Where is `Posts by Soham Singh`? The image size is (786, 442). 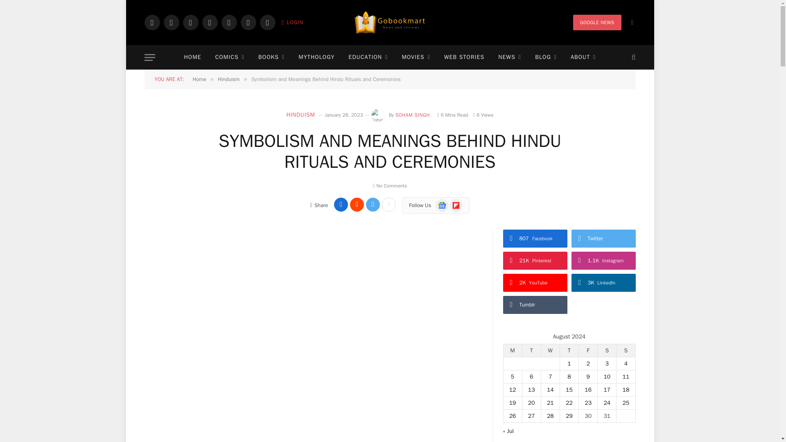
Posts by Soham Singh is located at coordinates (413, 115).